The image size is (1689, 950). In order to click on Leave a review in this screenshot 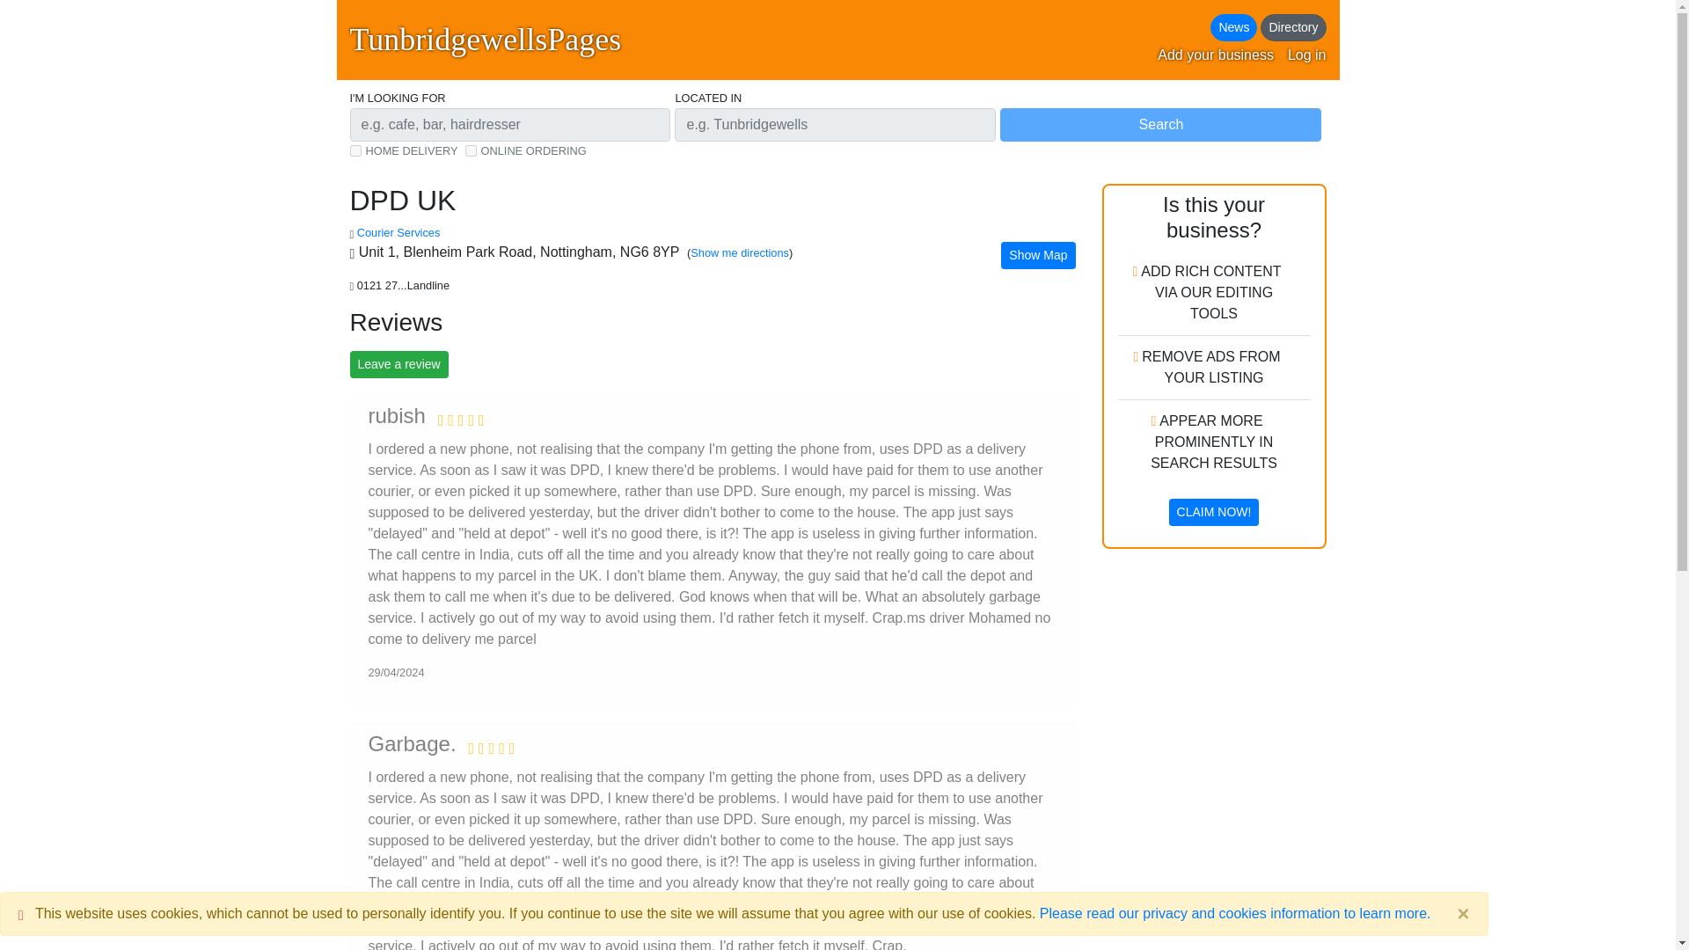, I will do `click(399, 364)`.